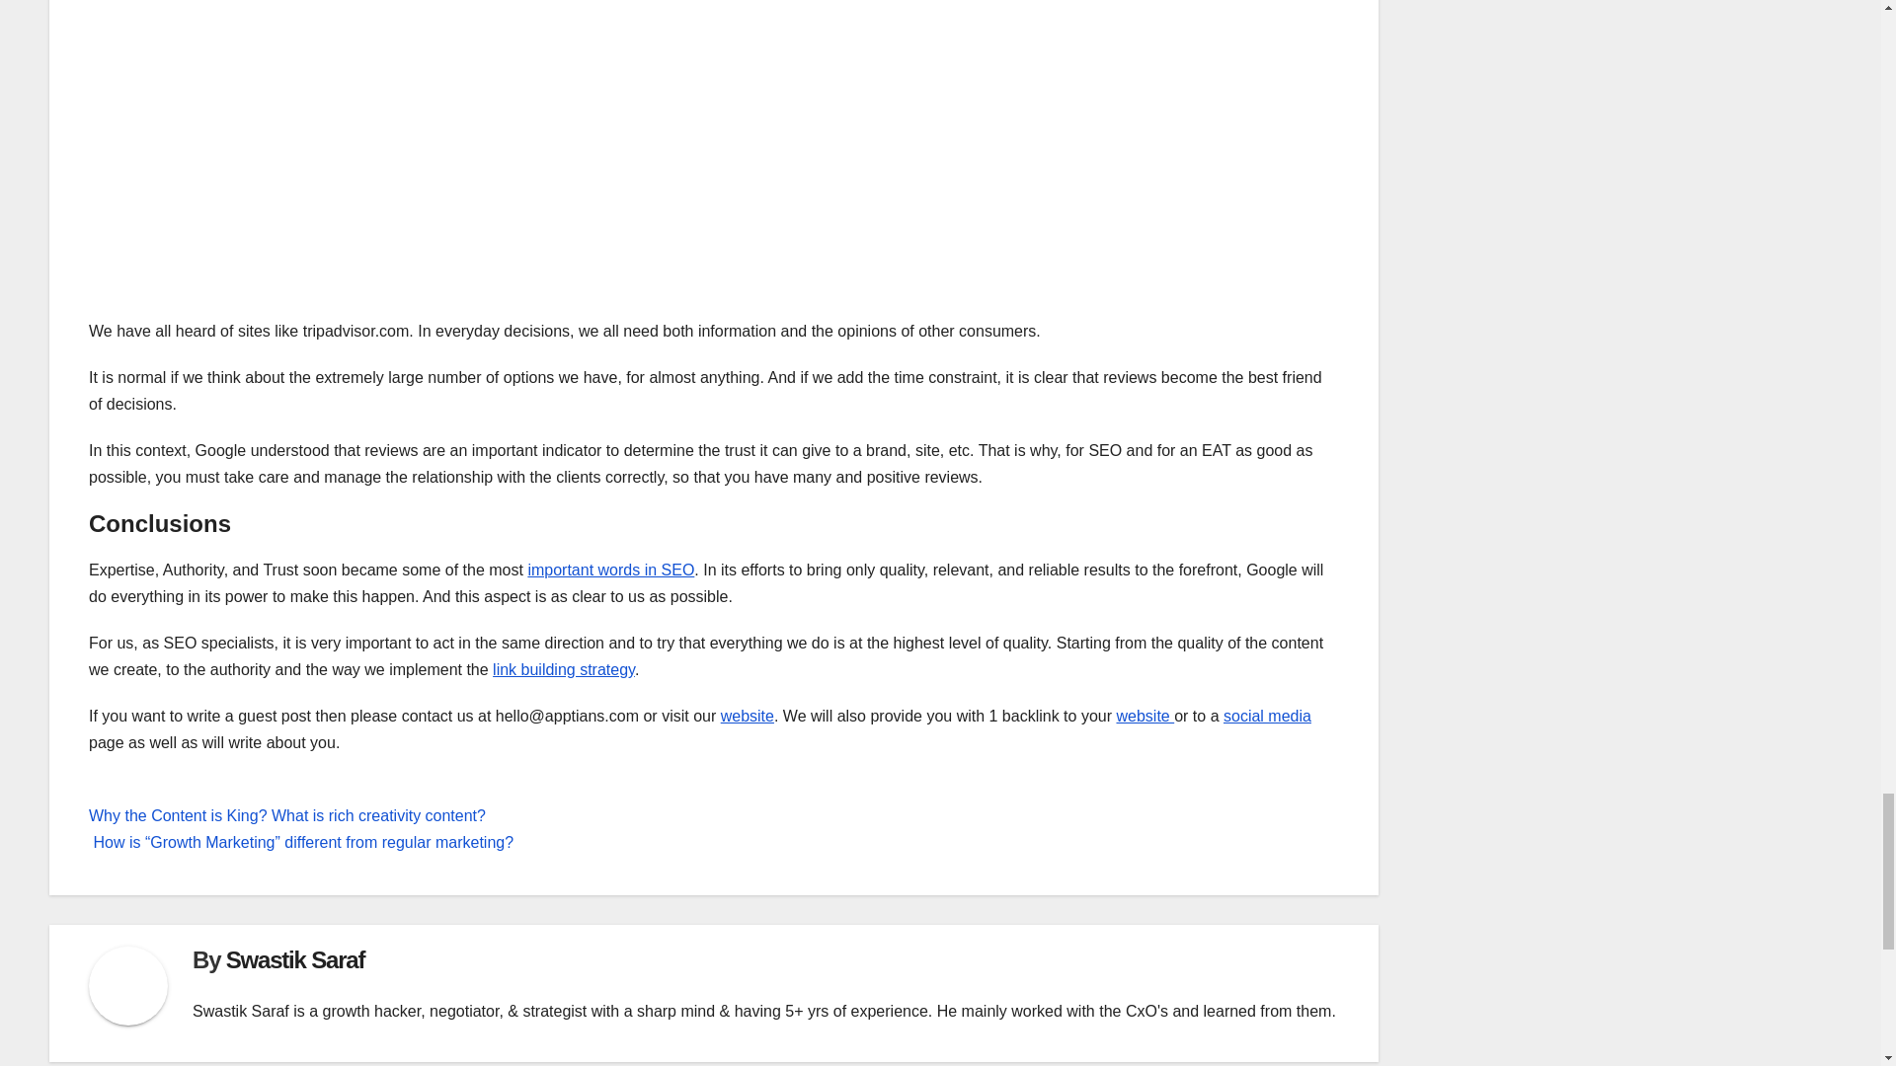 The image size is (1896, 1066). I want to click on website, so click(747, 717).